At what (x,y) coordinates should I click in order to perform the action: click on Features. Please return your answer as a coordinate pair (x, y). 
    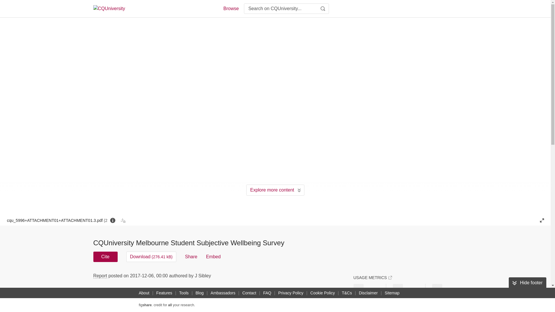
    Looking at the image, I should click on (164, 293).